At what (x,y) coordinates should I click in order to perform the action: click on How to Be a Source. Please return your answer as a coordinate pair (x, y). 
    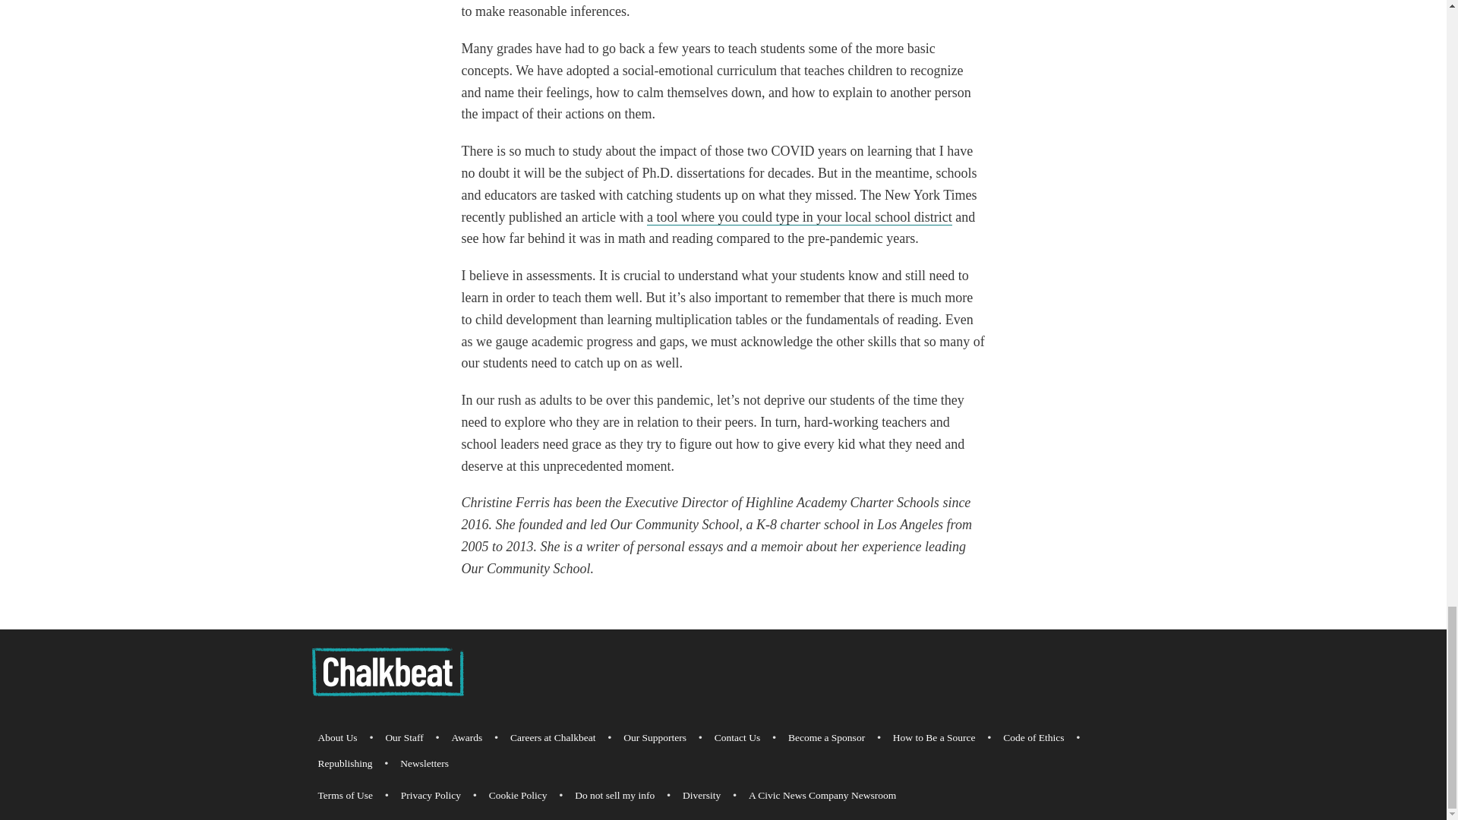
    Looking at the image, I should click on (934, 738).